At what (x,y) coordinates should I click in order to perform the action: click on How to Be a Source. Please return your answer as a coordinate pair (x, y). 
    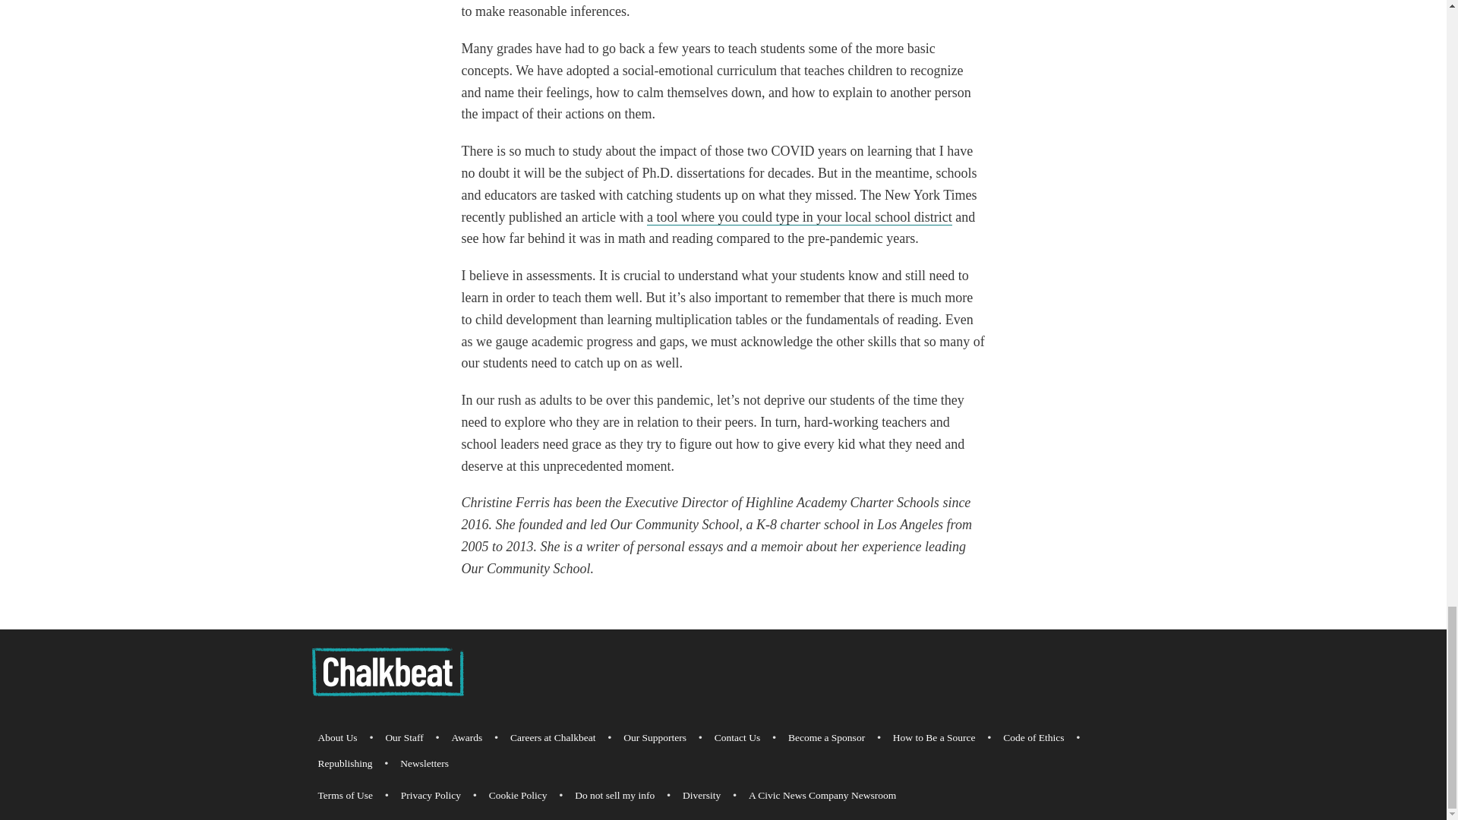
    Looking at the image, I should click on (934, 738).